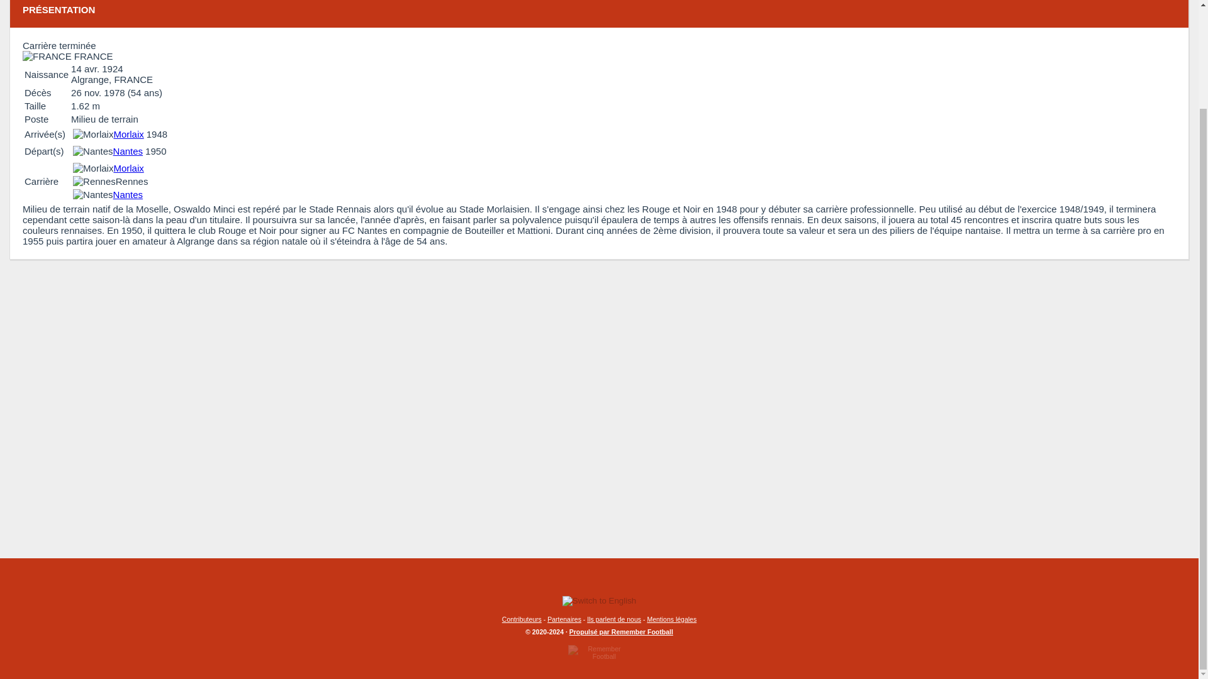  Describe the element at coordinates (599, 601) in the screenshot. I see `Switch to English` at that location.